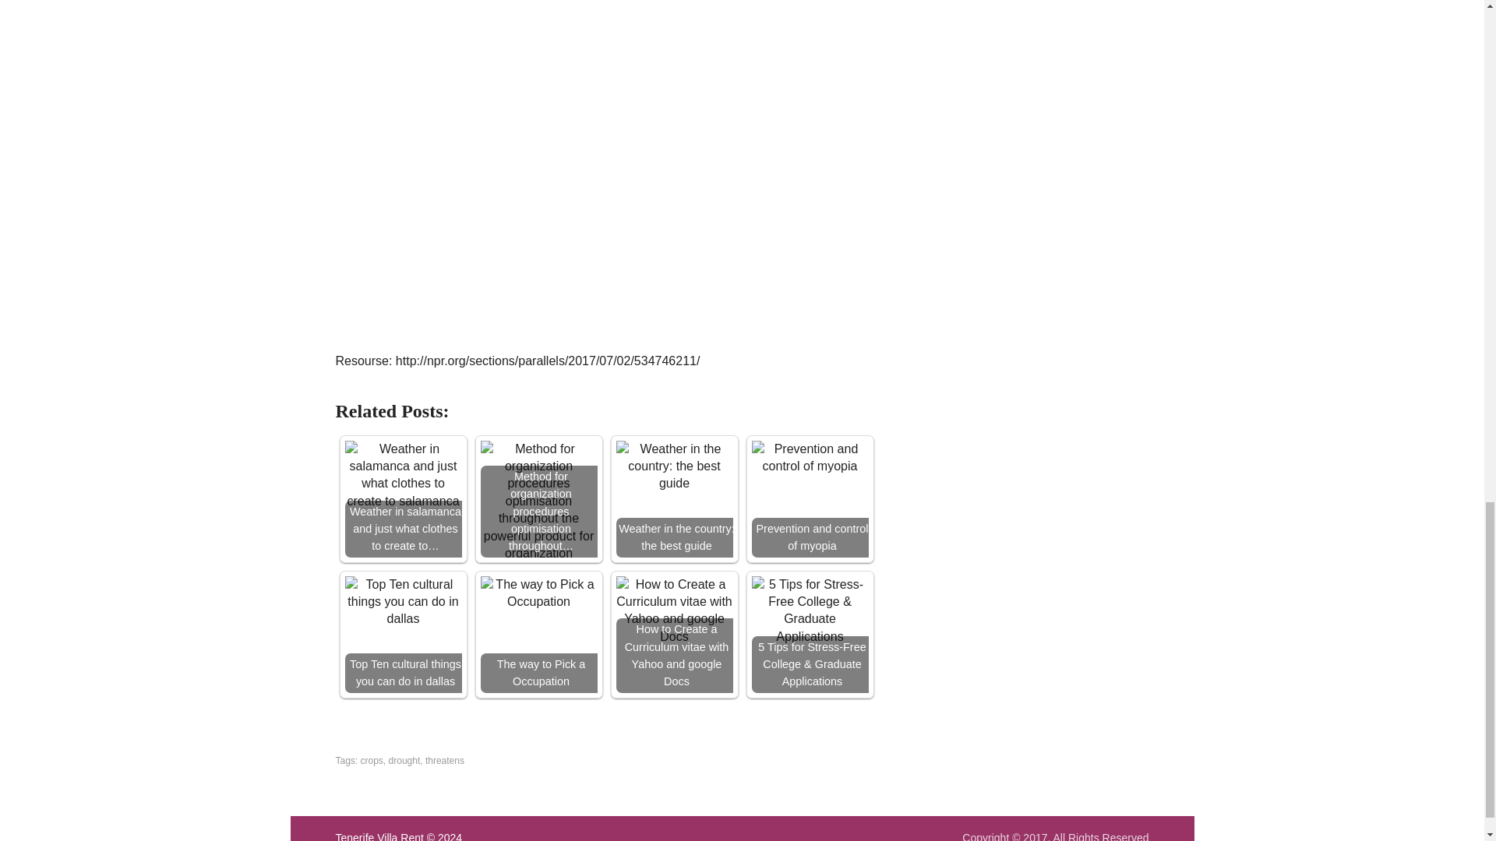 This screenshot has width=1496, height=841. What do you see at coordinates (673, 466) in the screenshot?
I see `Weather in the country: the best guide` at bounding box center [673, 466].